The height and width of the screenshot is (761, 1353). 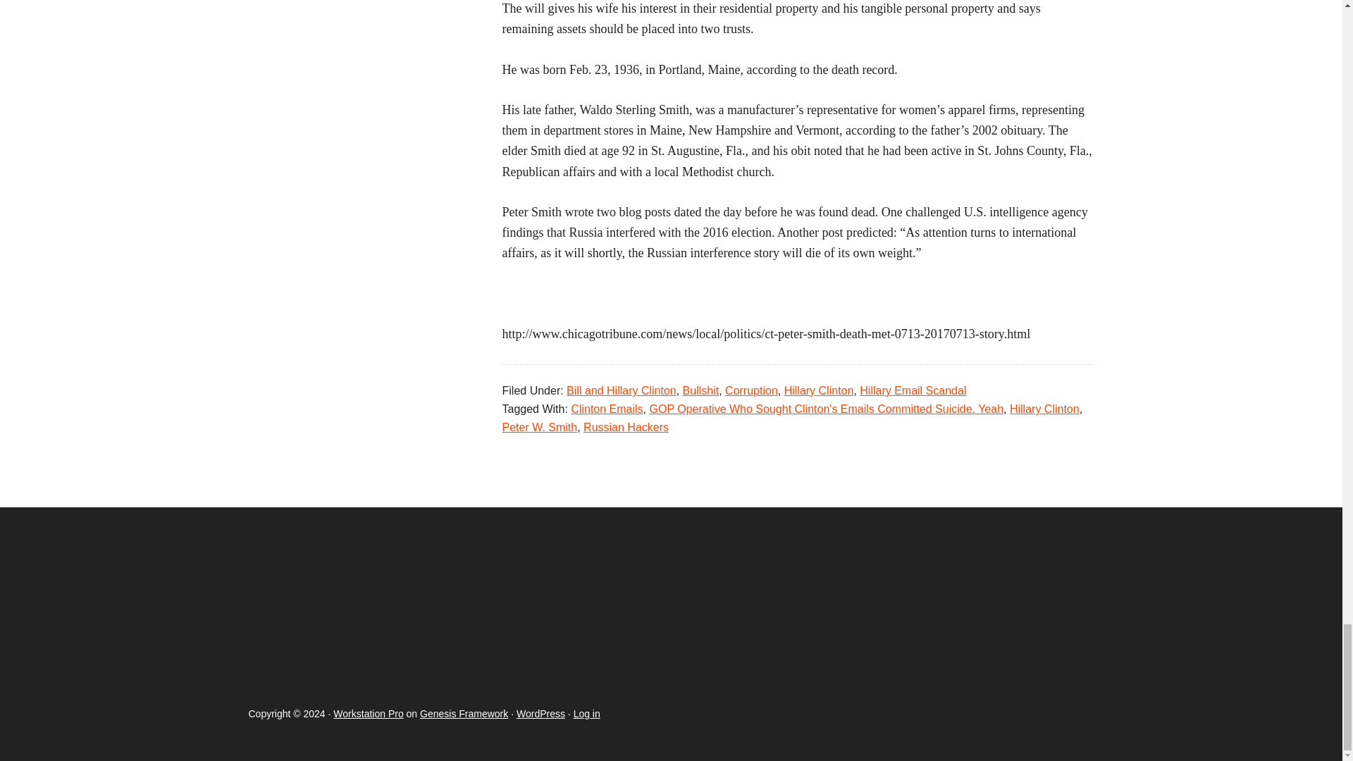 I want to click on Clinton Emails, so click(x=607, y=409).